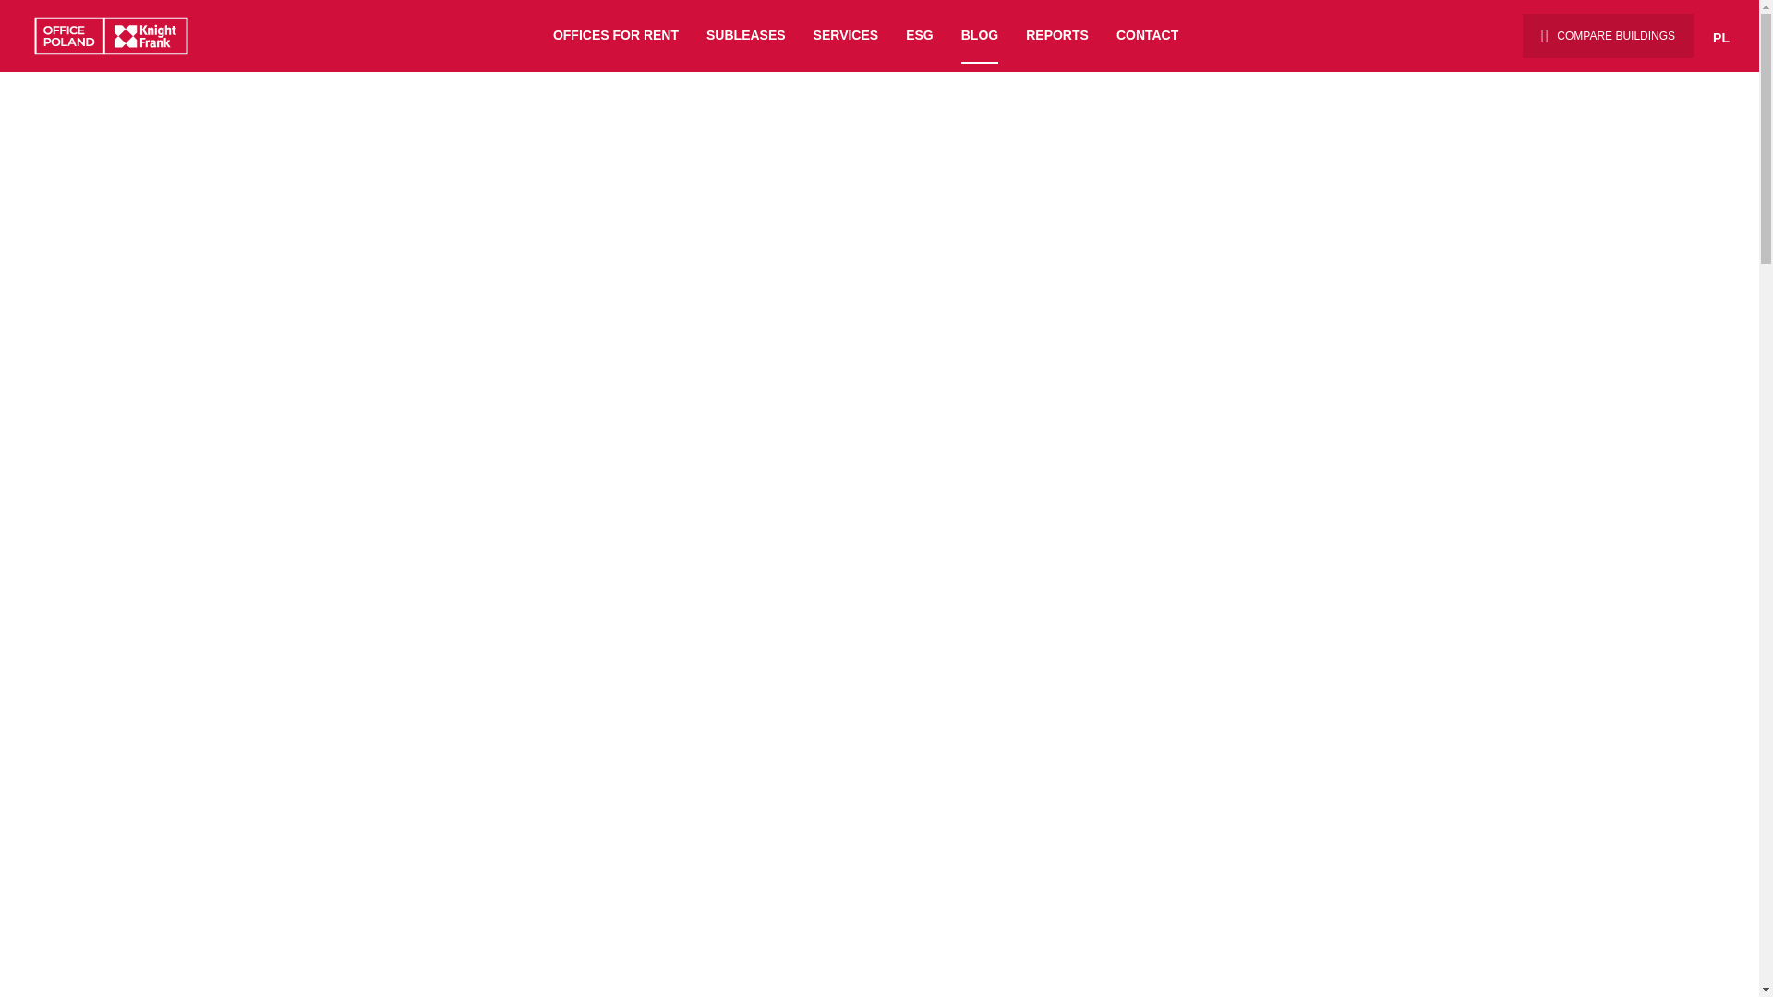 This screenshot has width=1773, height=997. I want to click on Services, so click(846, 36).